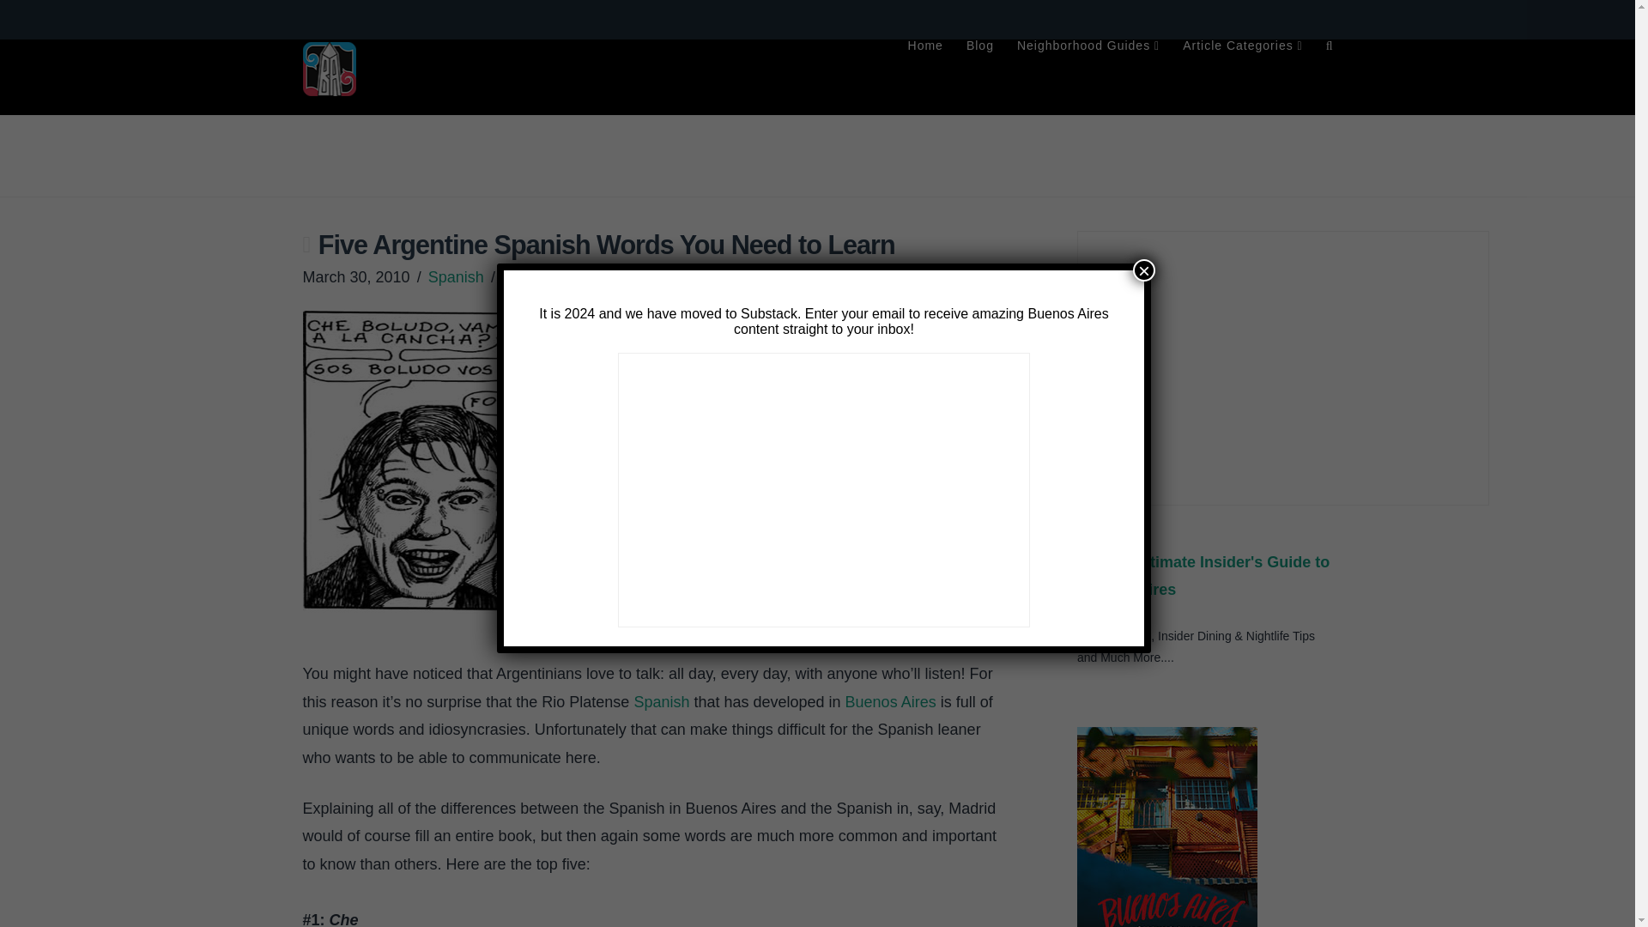 This screenshot has height=927, width=1648. Describe the element at coordinates (503, 462) in the screenshot. I see `boludos` at that location.